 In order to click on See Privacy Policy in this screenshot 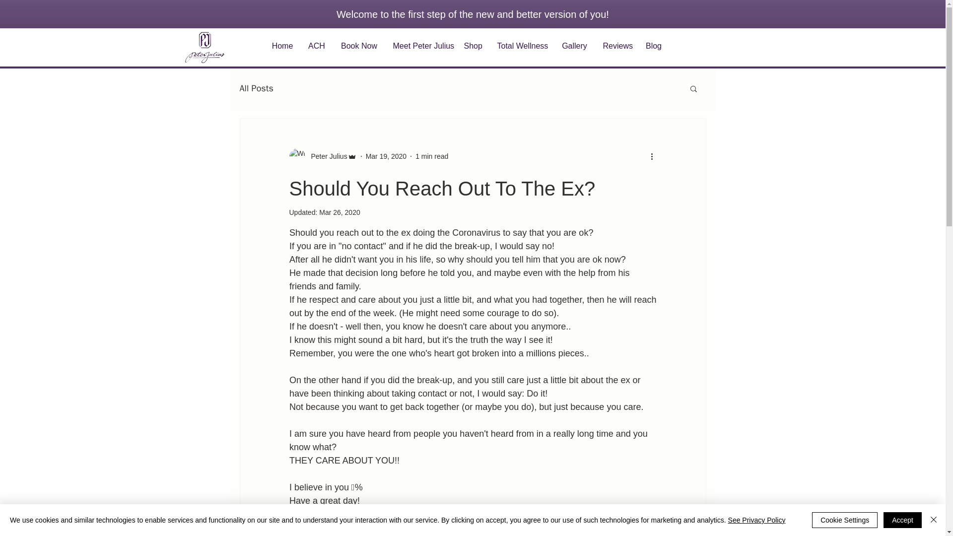, I will do `click(756, 520)`.